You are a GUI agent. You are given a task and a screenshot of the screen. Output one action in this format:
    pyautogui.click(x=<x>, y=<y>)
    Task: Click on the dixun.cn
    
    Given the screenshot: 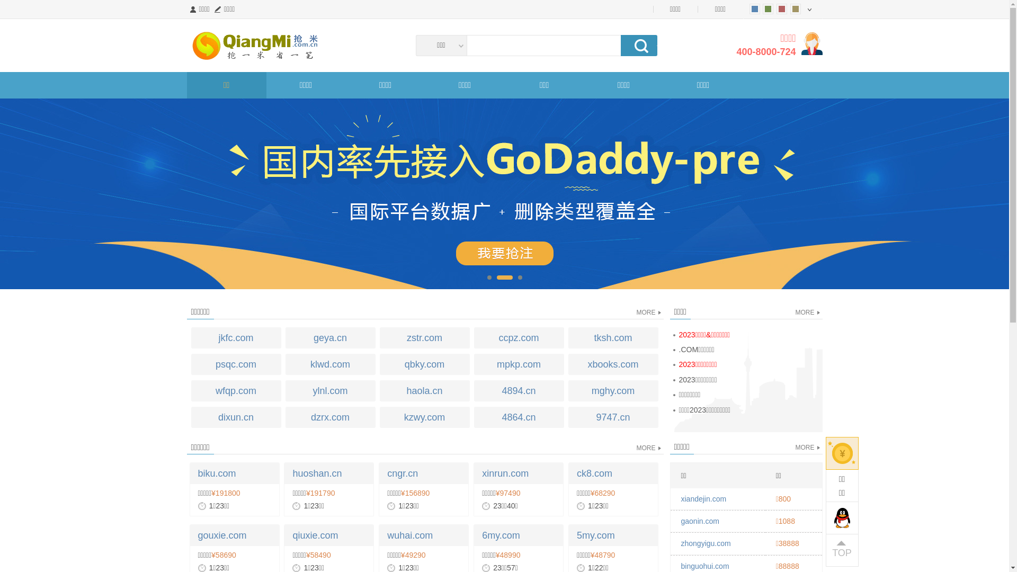 What is the action you would take?
    pyautogui.click(x=236, y=417)
    